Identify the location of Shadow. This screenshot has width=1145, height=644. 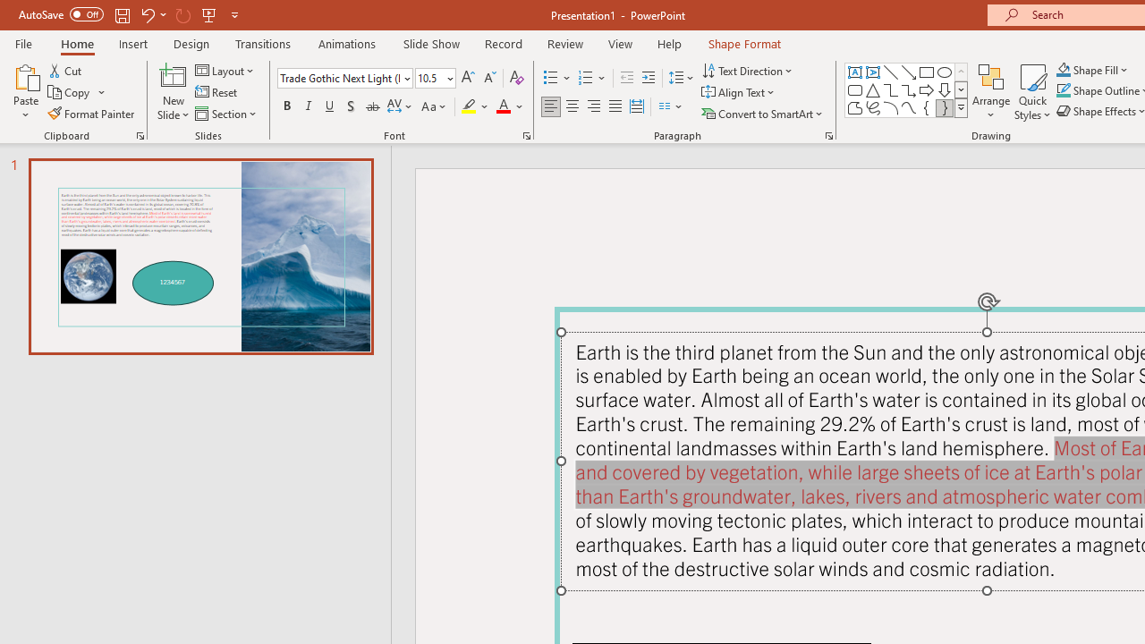
(351, 107).